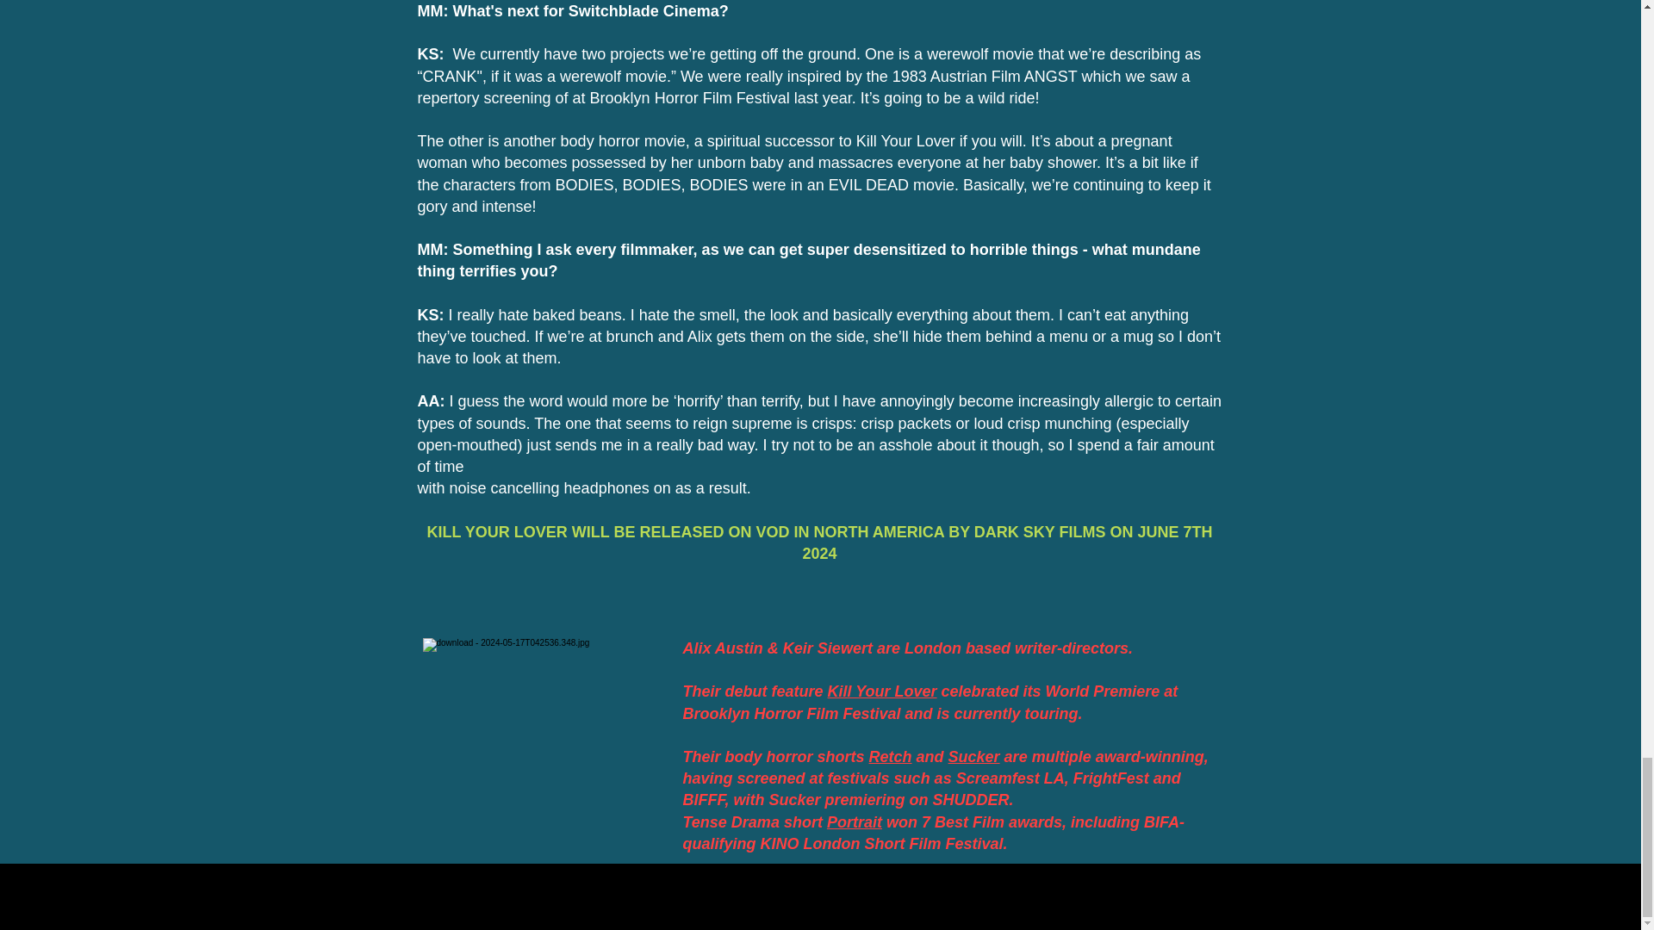 This screenshot has width=1654, height=930. I want to click on Sucker, so click(973, 756).